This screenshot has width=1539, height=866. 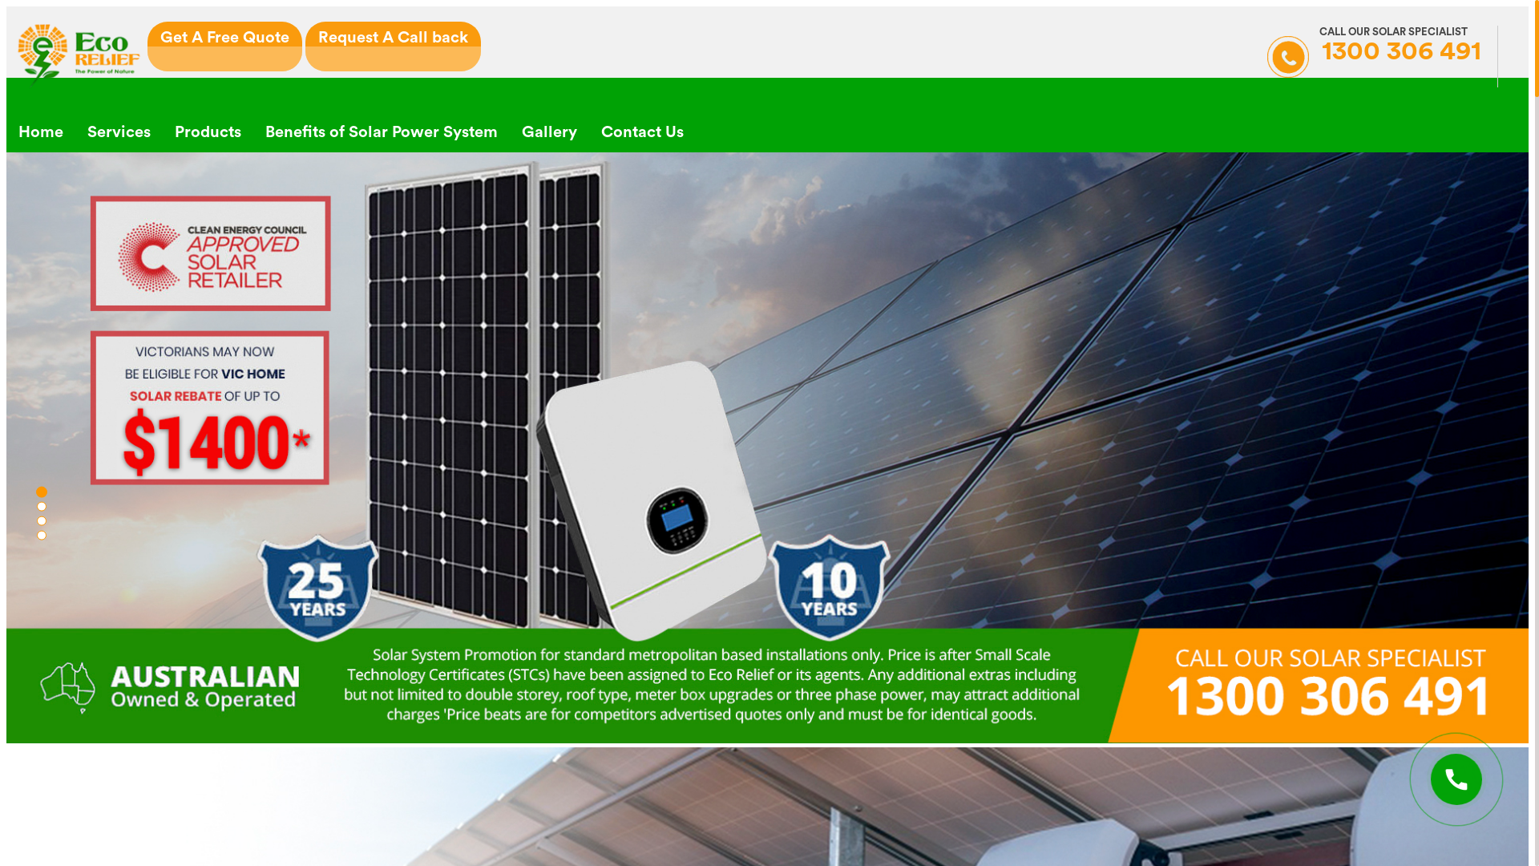 I want to click on Contact Us, so click(x=643, y=132).